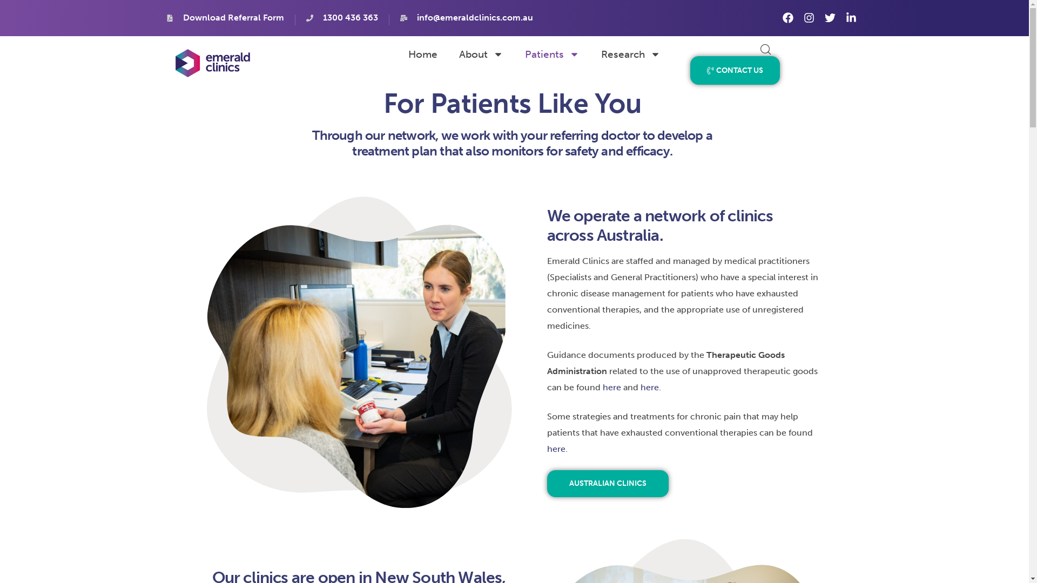 This screenshot has height=583, width=1037. I want to click on AUSTRALIAN CLINICS, so click(607, 484).